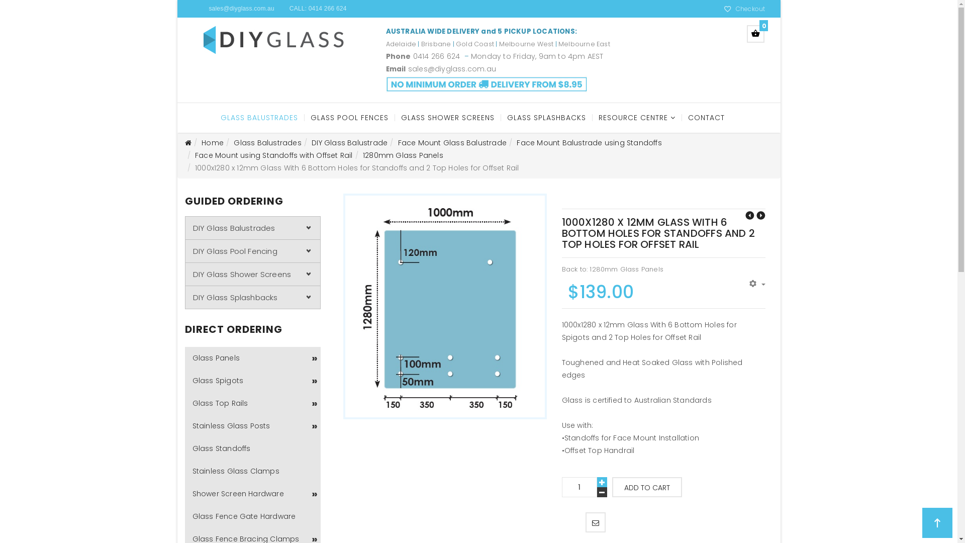 The width and height of the screenshot is (965, 543). Describe the element at coordinates (452, 69) in the screenshot. I see `sales@diyglass.com.au` at that location.